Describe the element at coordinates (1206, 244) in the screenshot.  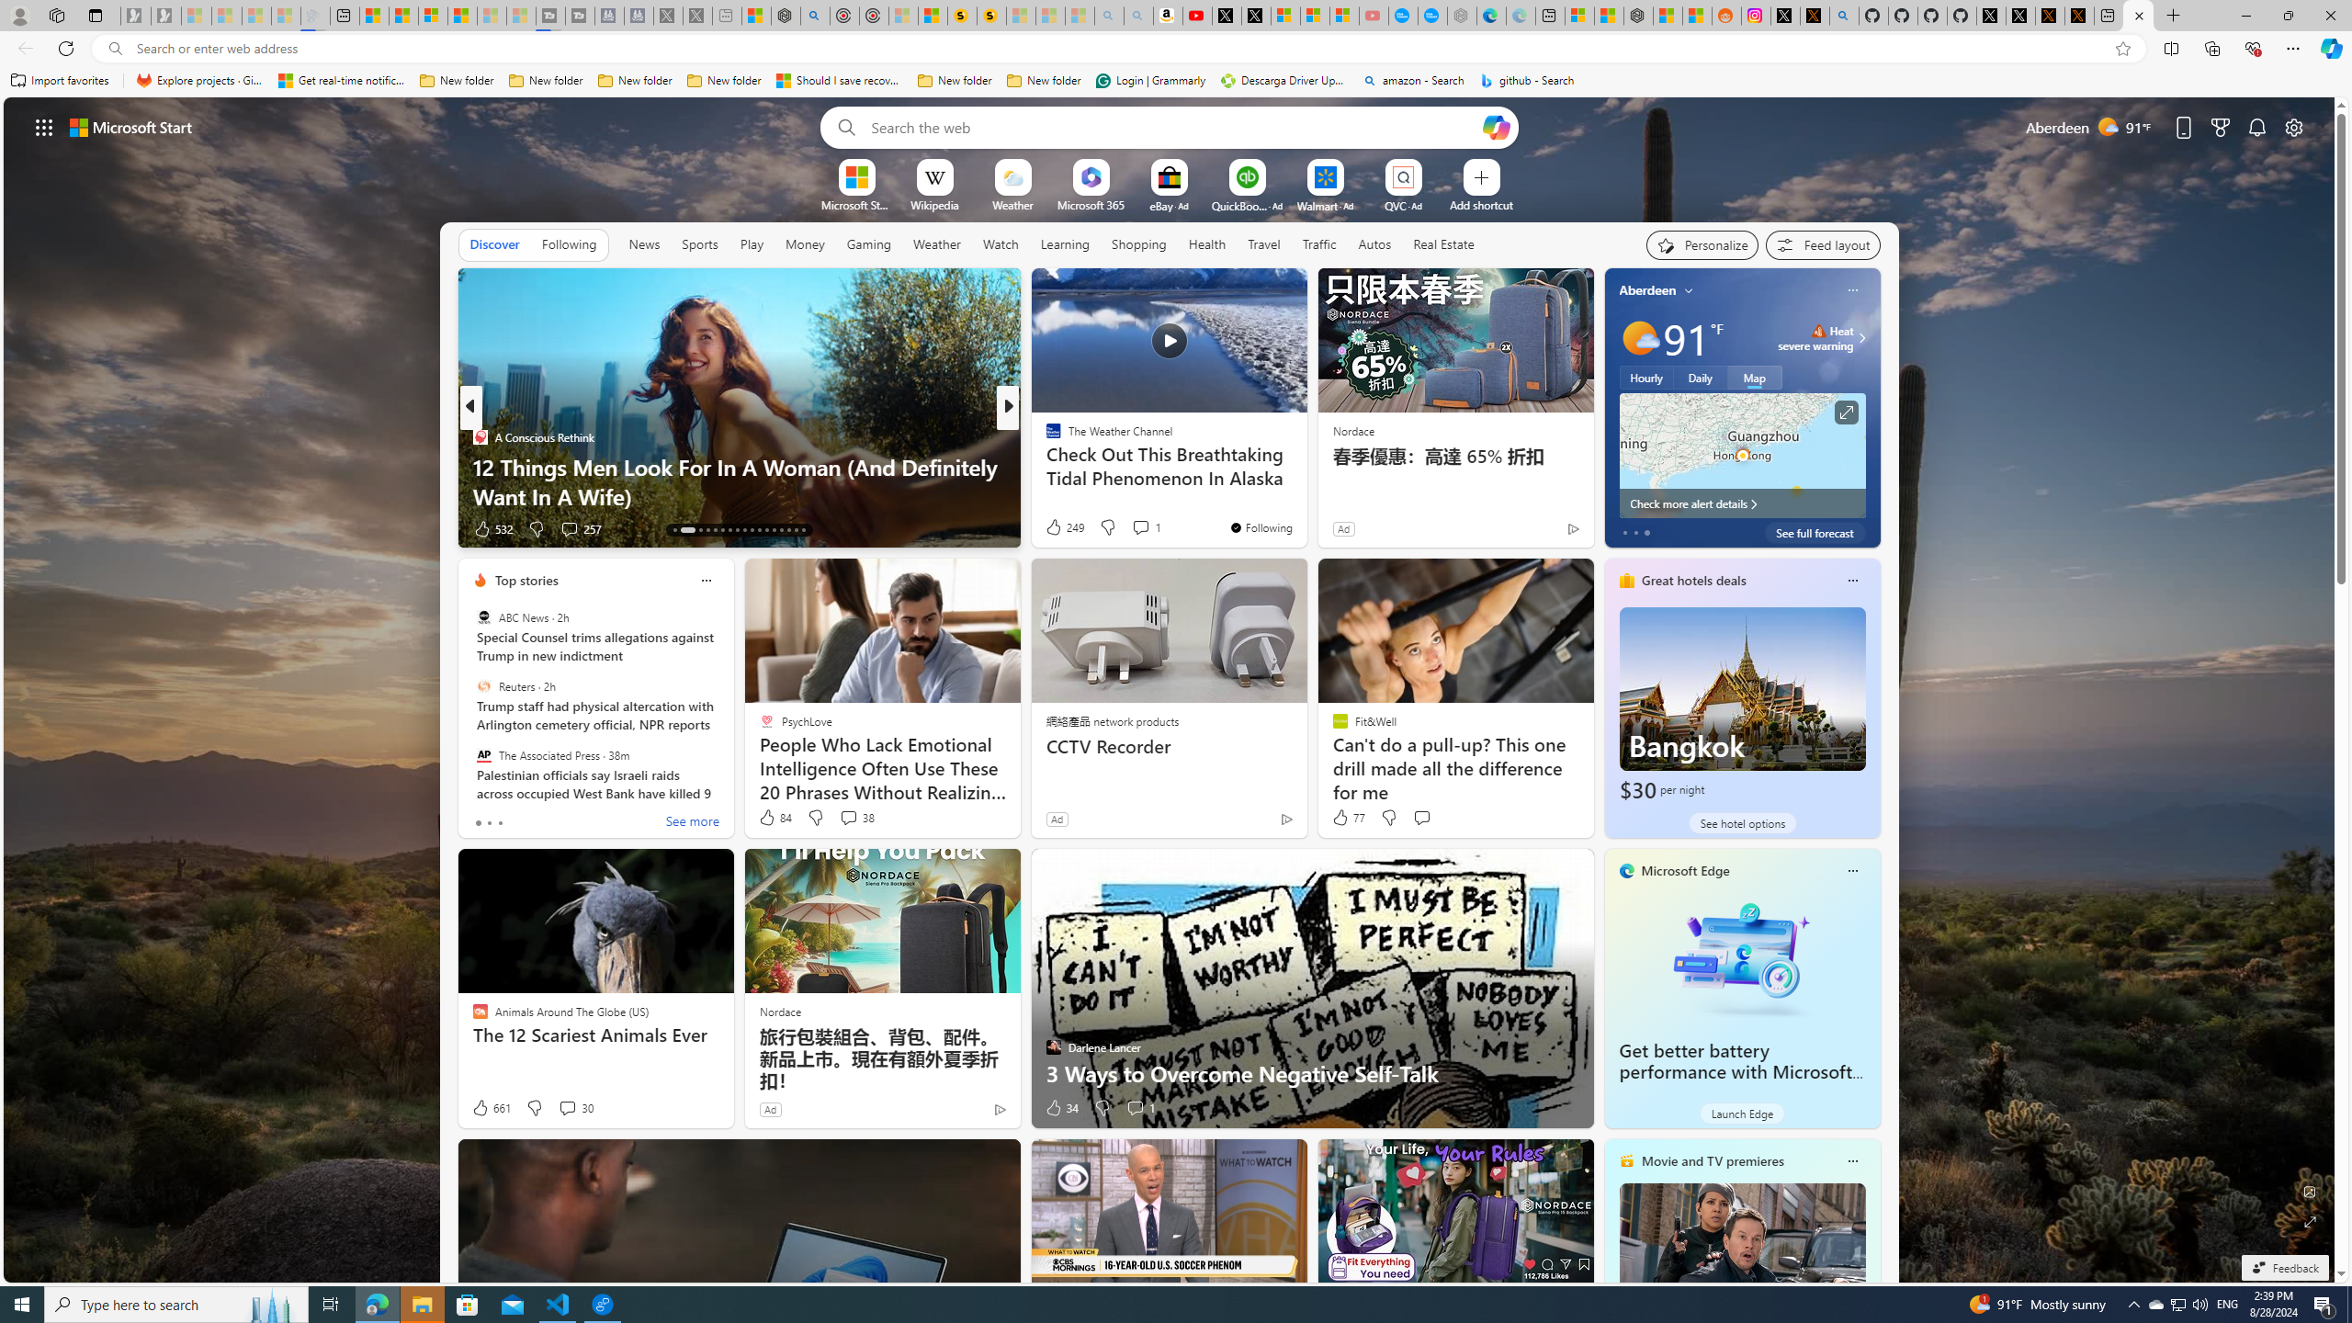
I see `Health` at that location.